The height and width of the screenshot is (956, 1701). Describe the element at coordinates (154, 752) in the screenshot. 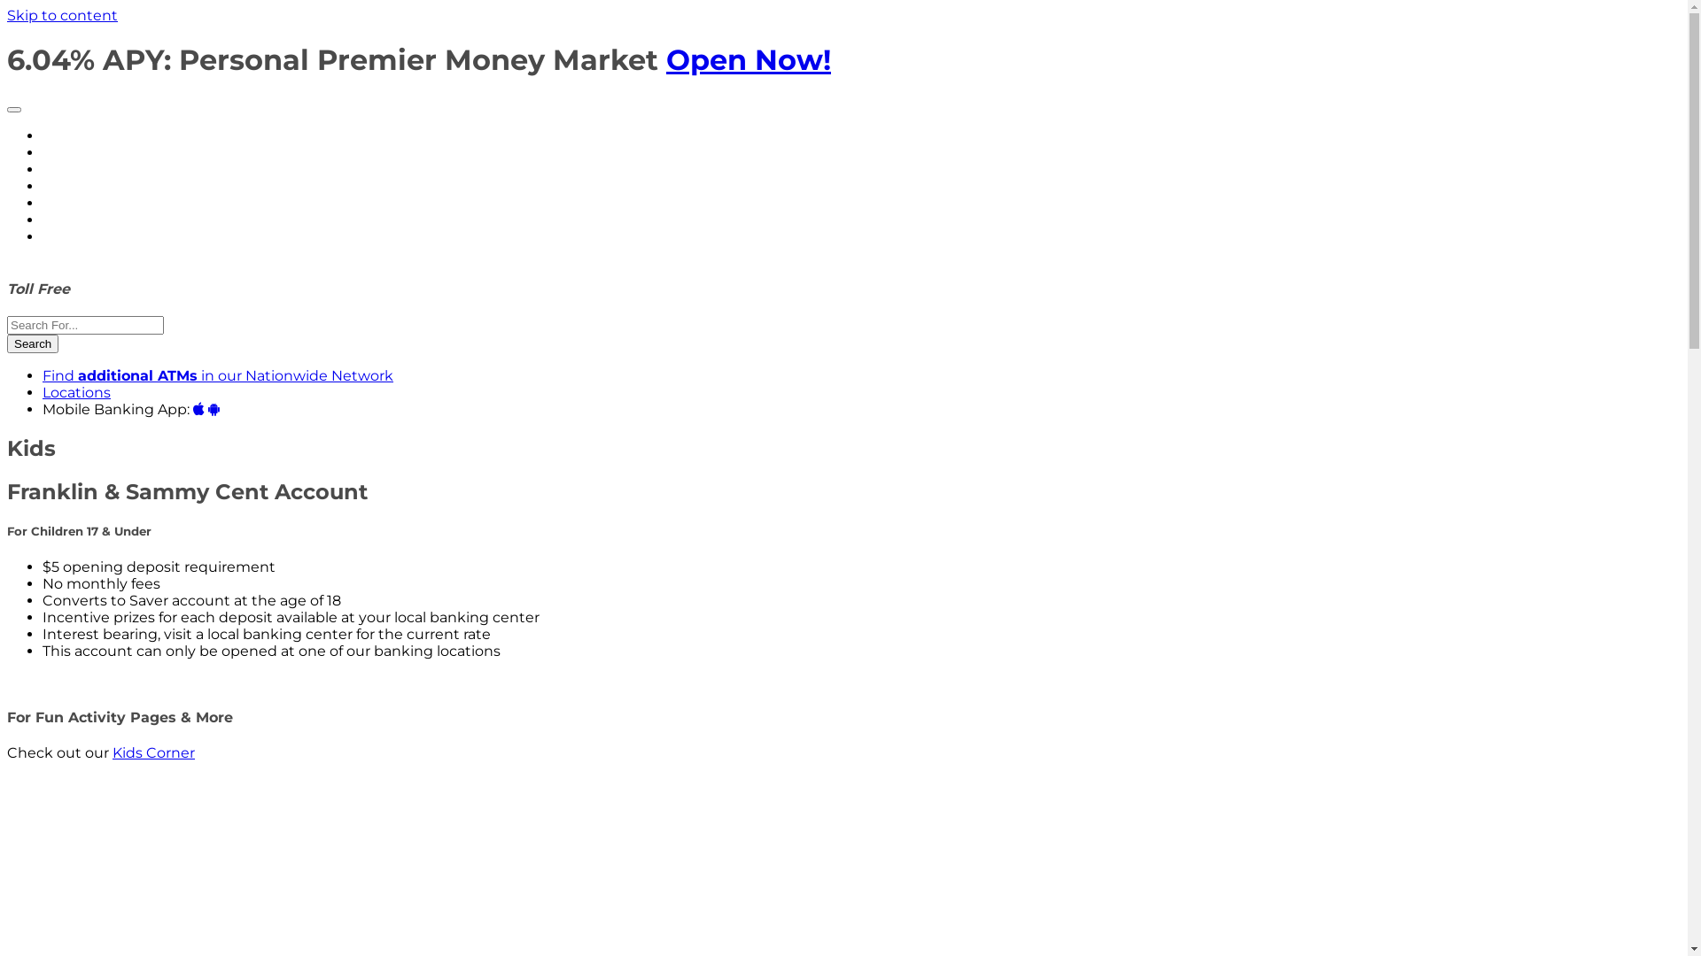

I see `Kids Corner` at that location.